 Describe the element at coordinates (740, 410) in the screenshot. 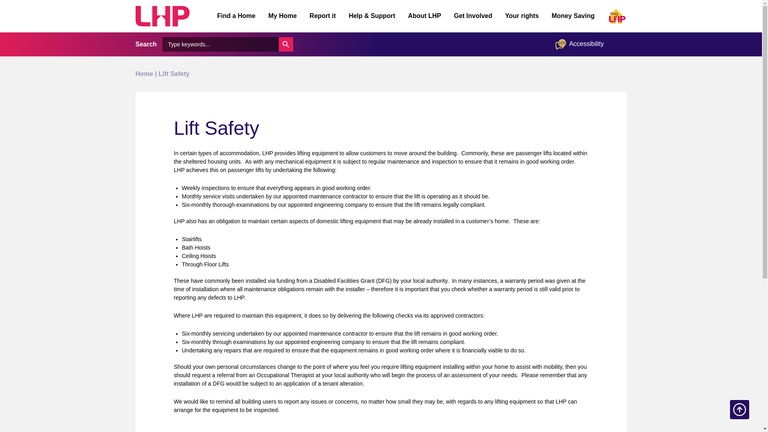

I see `Go to top` at that location.